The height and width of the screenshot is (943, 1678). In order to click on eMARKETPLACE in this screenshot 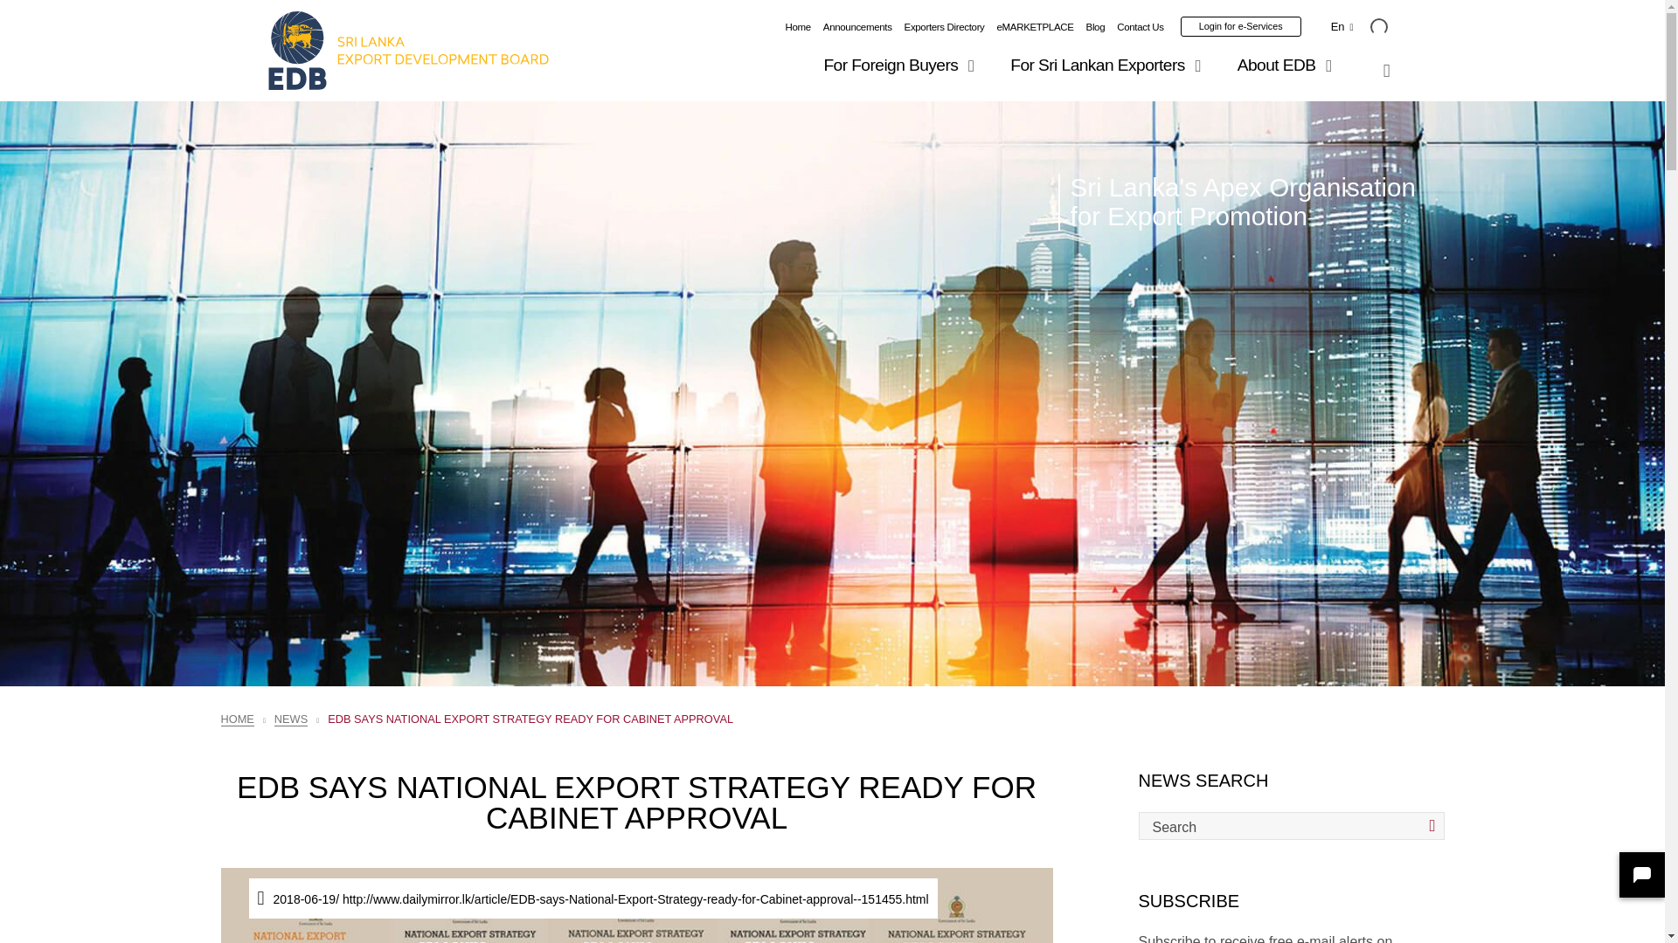, I will do `click(1035, 26)`.